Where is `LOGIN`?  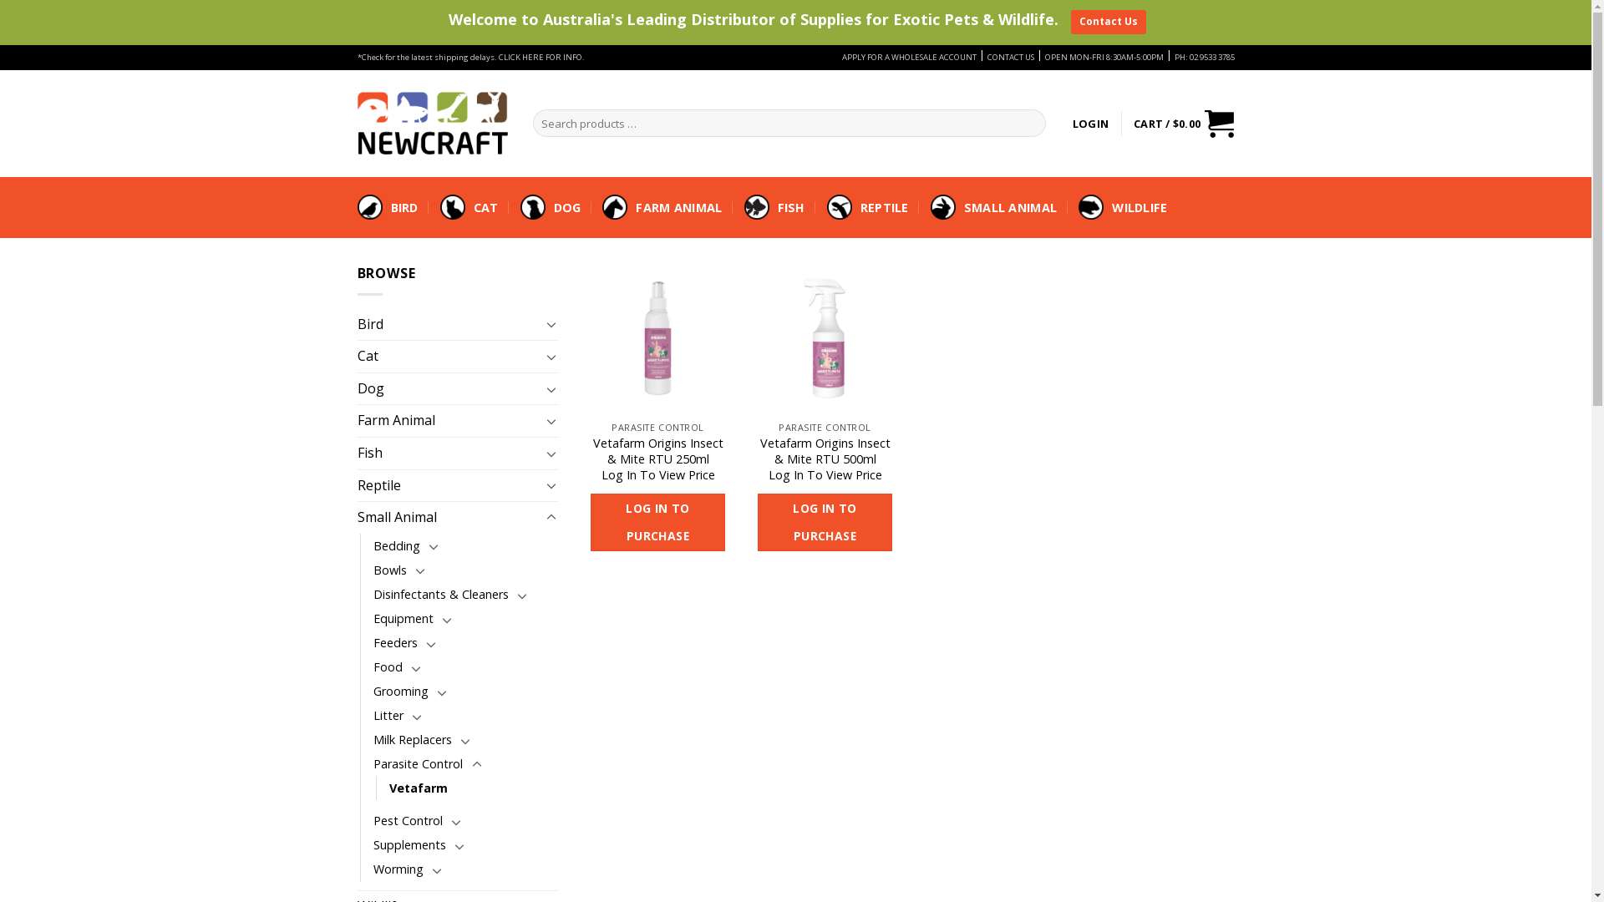 LOGIN is located at coordinates (1091, 124).